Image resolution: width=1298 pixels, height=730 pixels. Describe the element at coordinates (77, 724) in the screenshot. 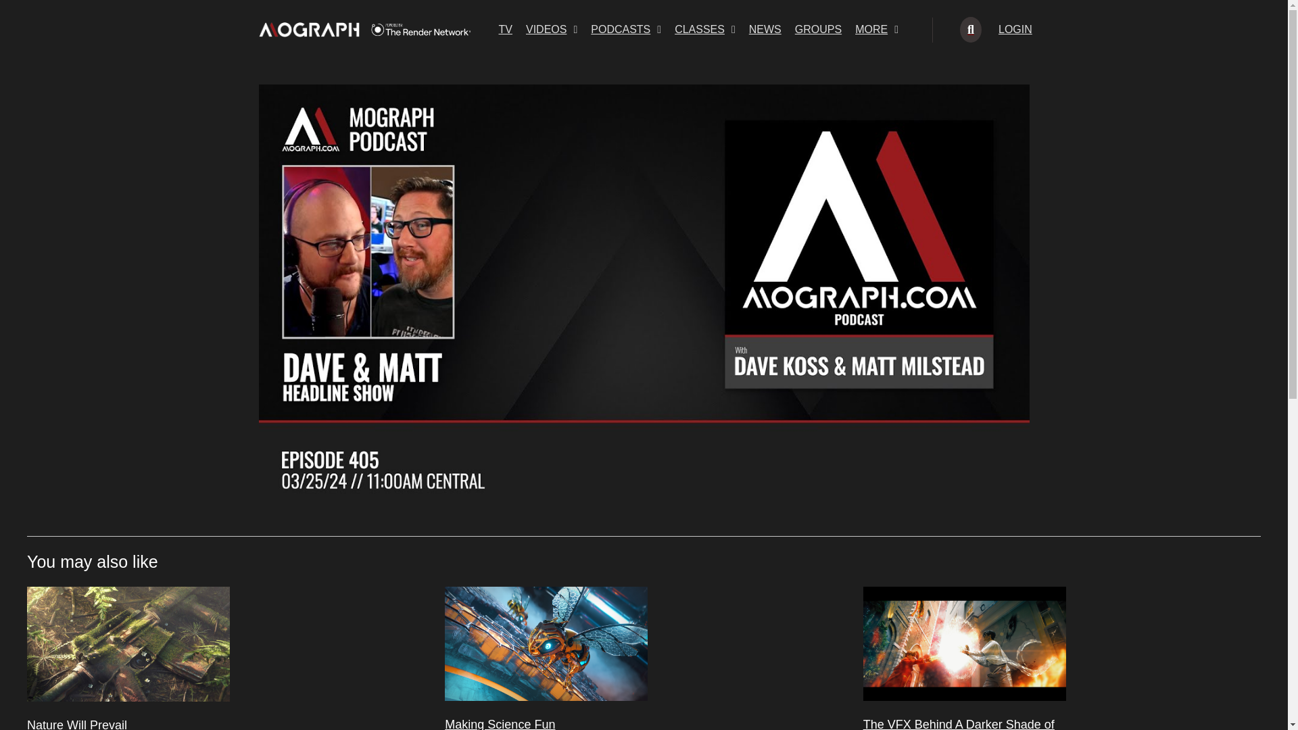

I see `Nature Will Prevail` at that location.